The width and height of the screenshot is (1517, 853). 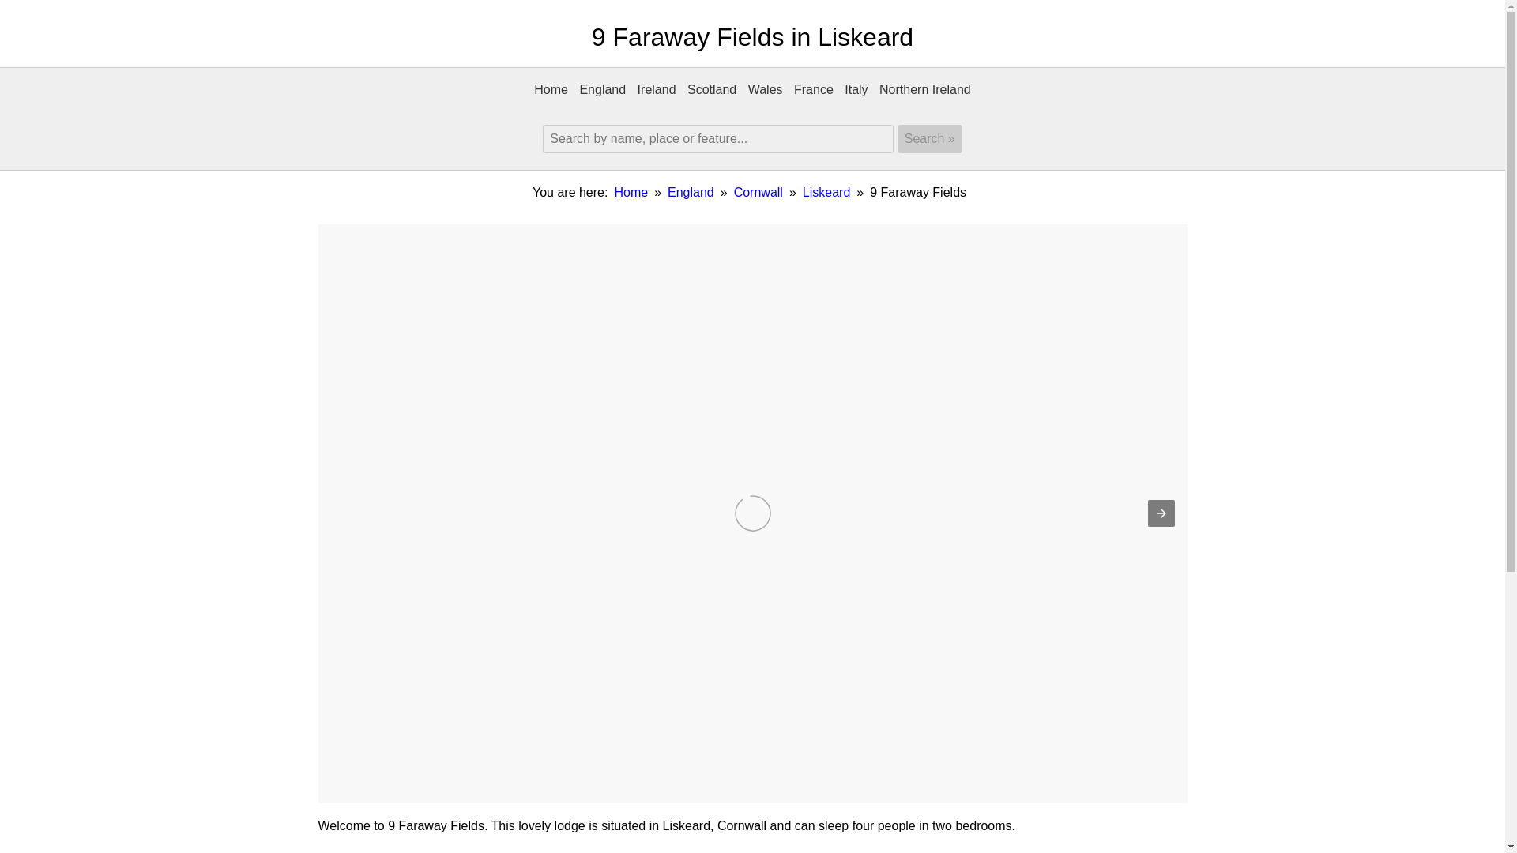 I want to click on Home, so click(x=550, y=92).